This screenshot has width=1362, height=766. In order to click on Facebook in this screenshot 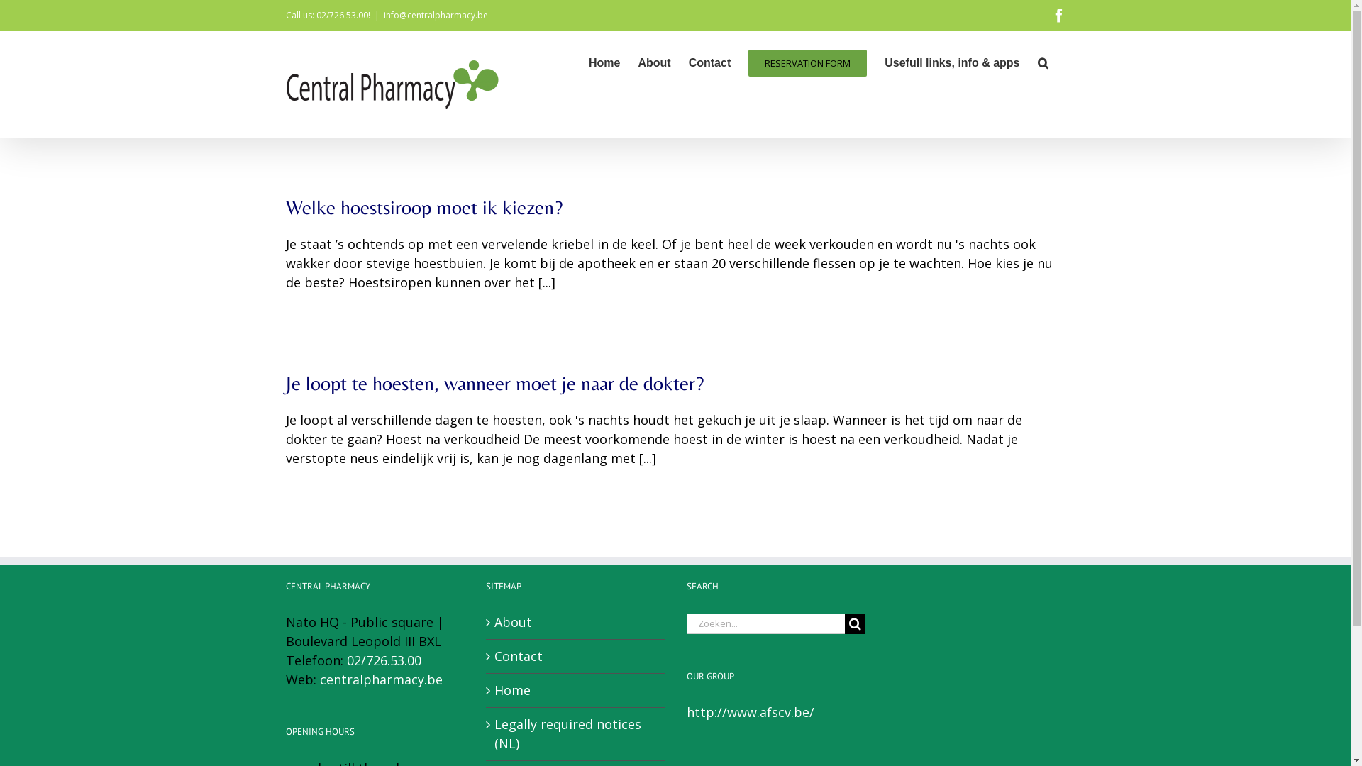, I will do `click(1058, 16)`.